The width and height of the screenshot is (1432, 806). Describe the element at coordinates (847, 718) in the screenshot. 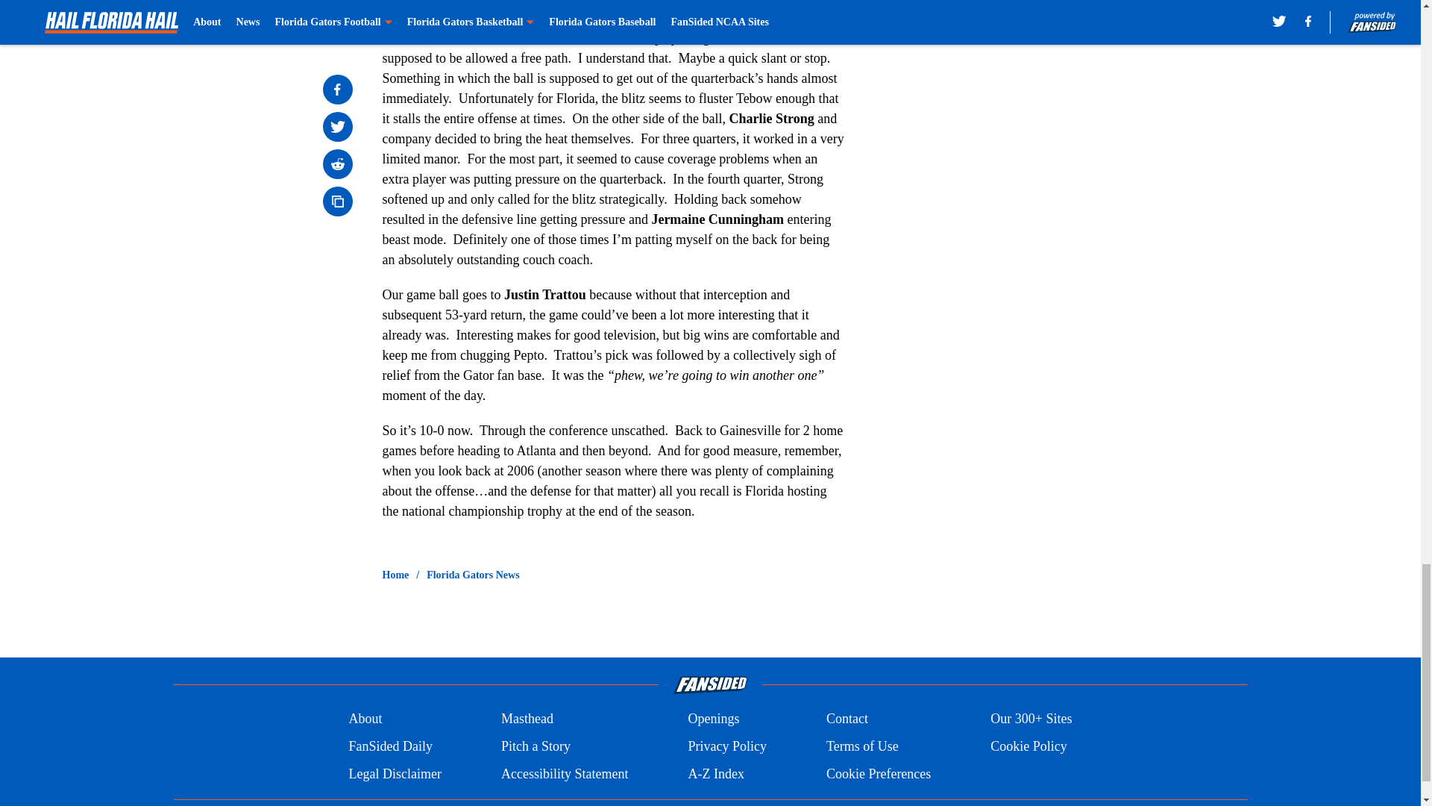

I see `Contact` at that location.